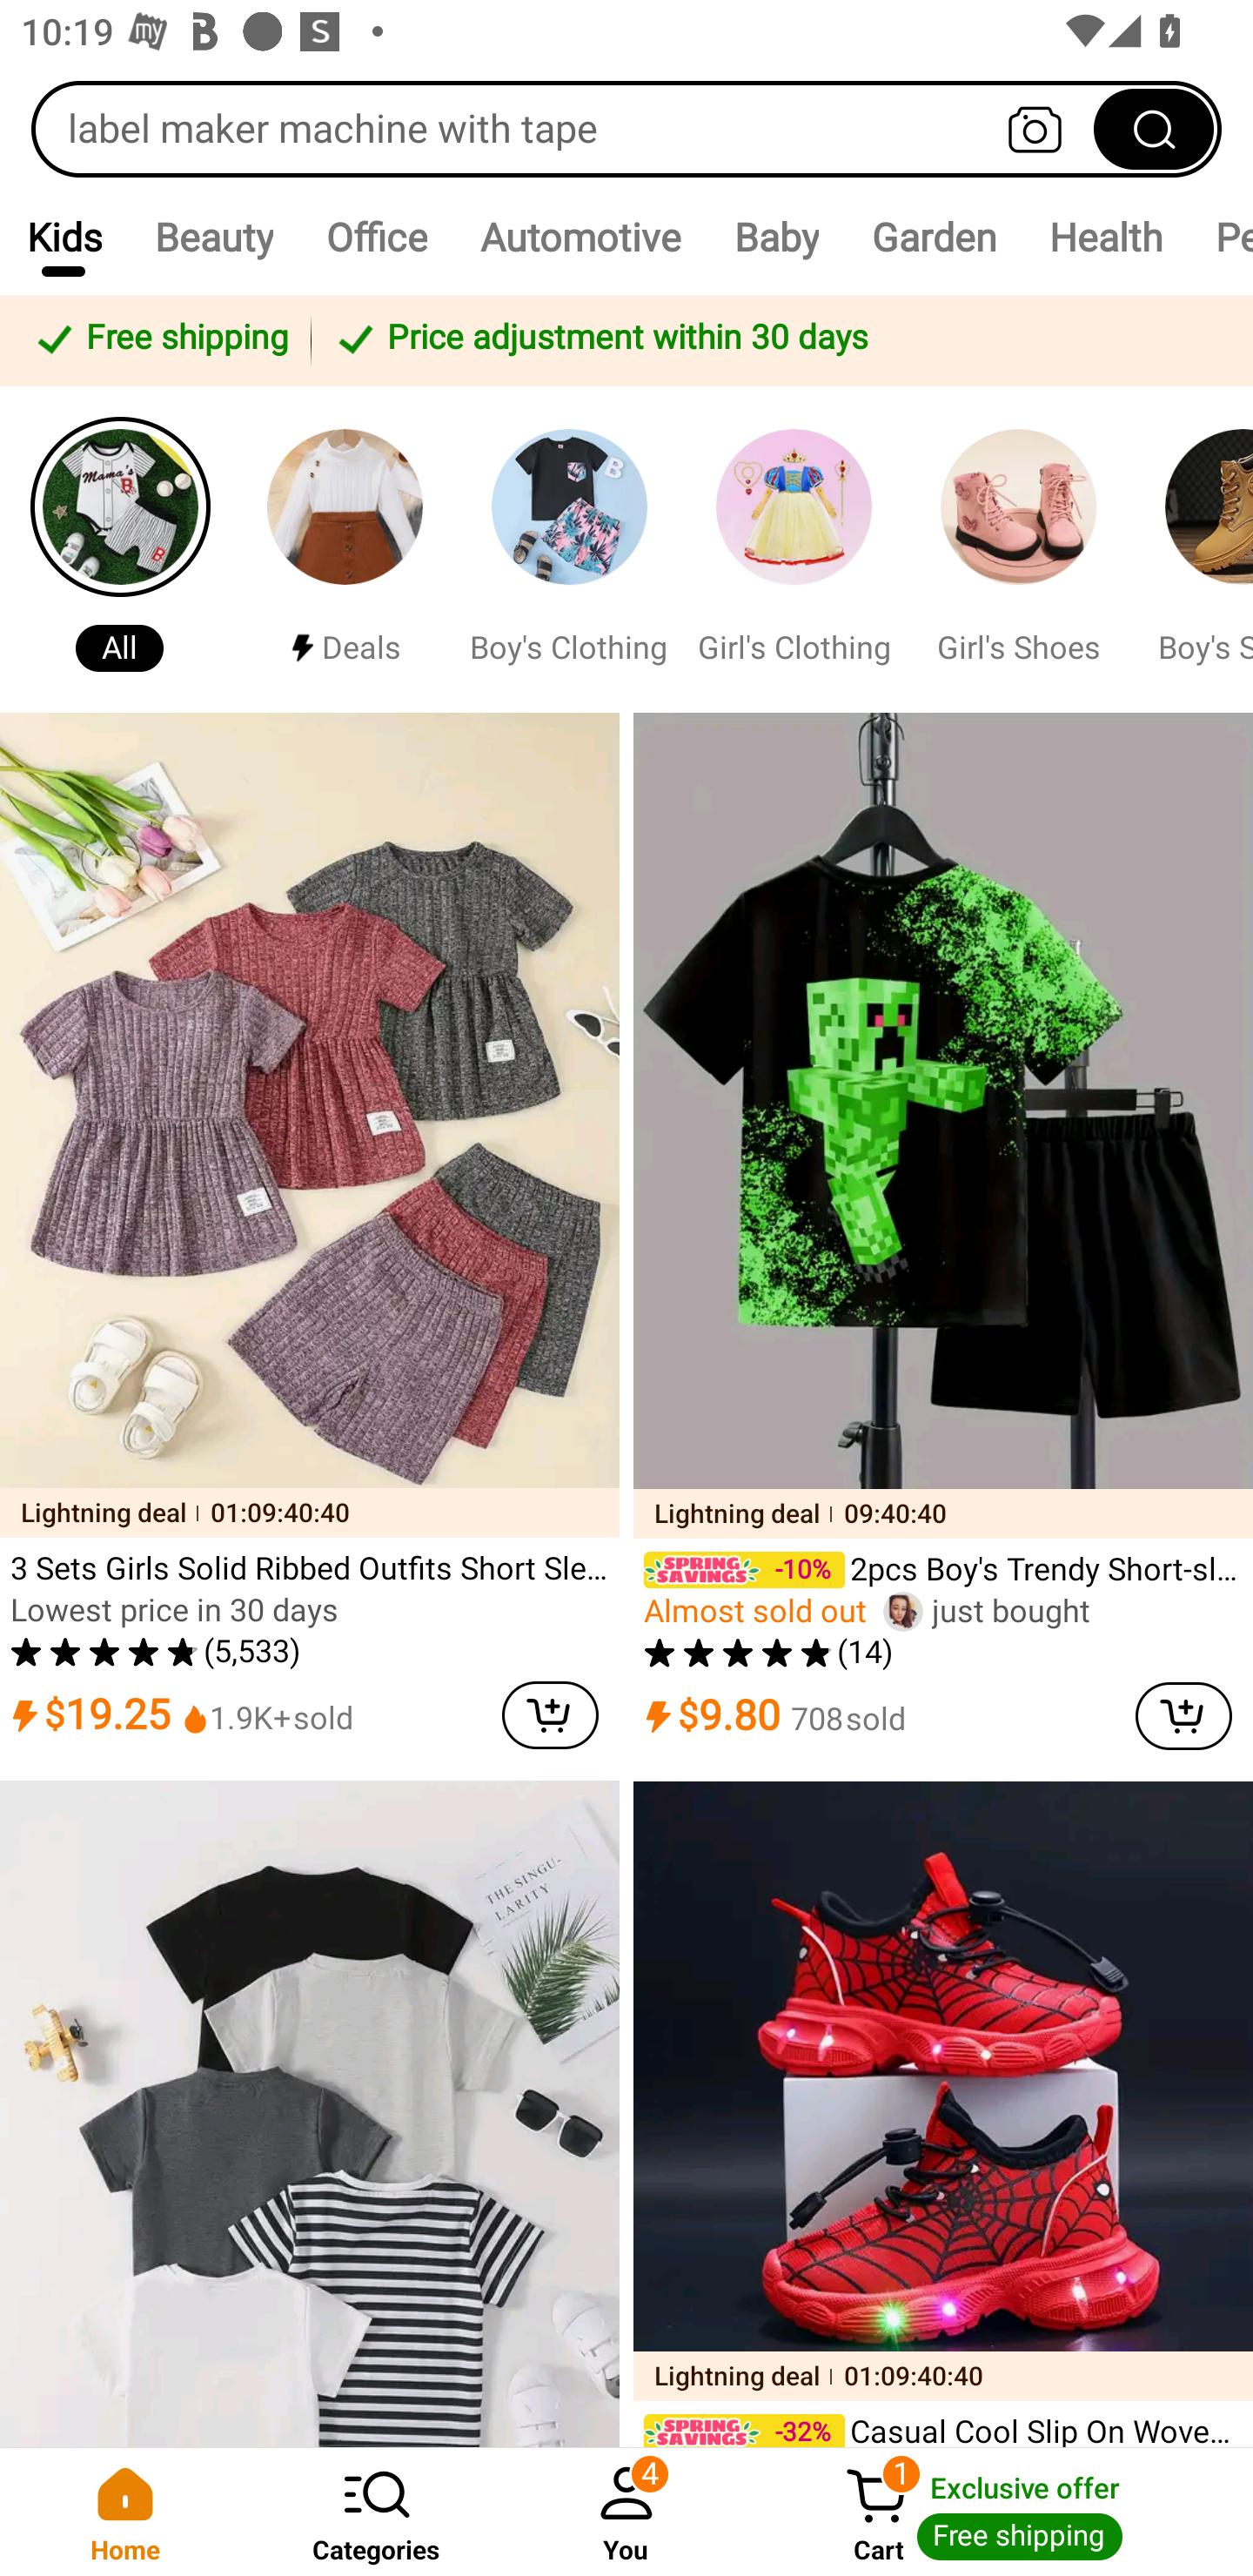 This screenshot has height=2576, width=1253. Describe the element at coordinates (793, 548) in the screenshot. I see `Girl's Clothing` at that location.